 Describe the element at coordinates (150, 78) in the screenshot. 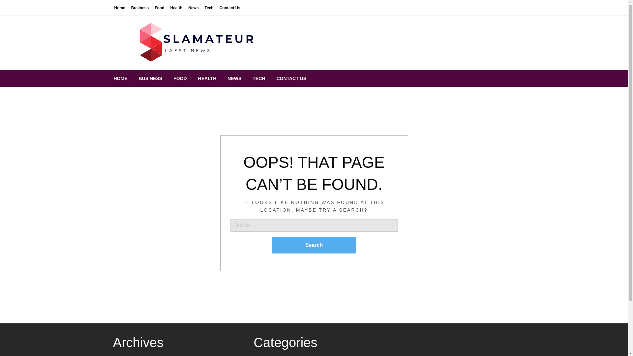

I see `BUSINESS` at that location.